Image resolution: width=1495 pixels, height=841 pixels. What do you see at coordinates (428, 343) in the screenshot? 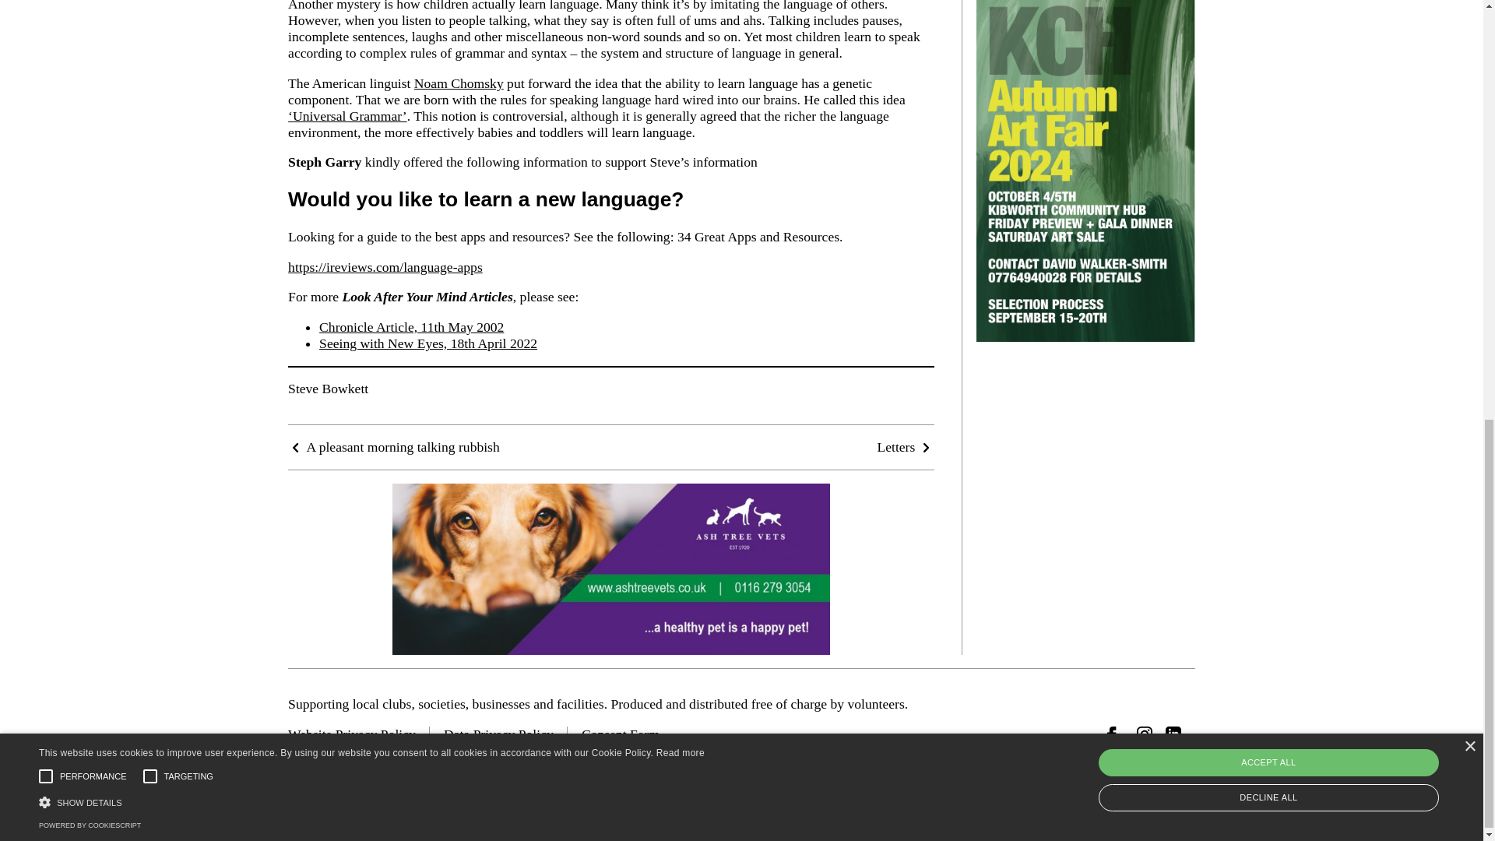
I see `Seeing with New Eyes, 18th April 2022` at bounding box center [428, 343].